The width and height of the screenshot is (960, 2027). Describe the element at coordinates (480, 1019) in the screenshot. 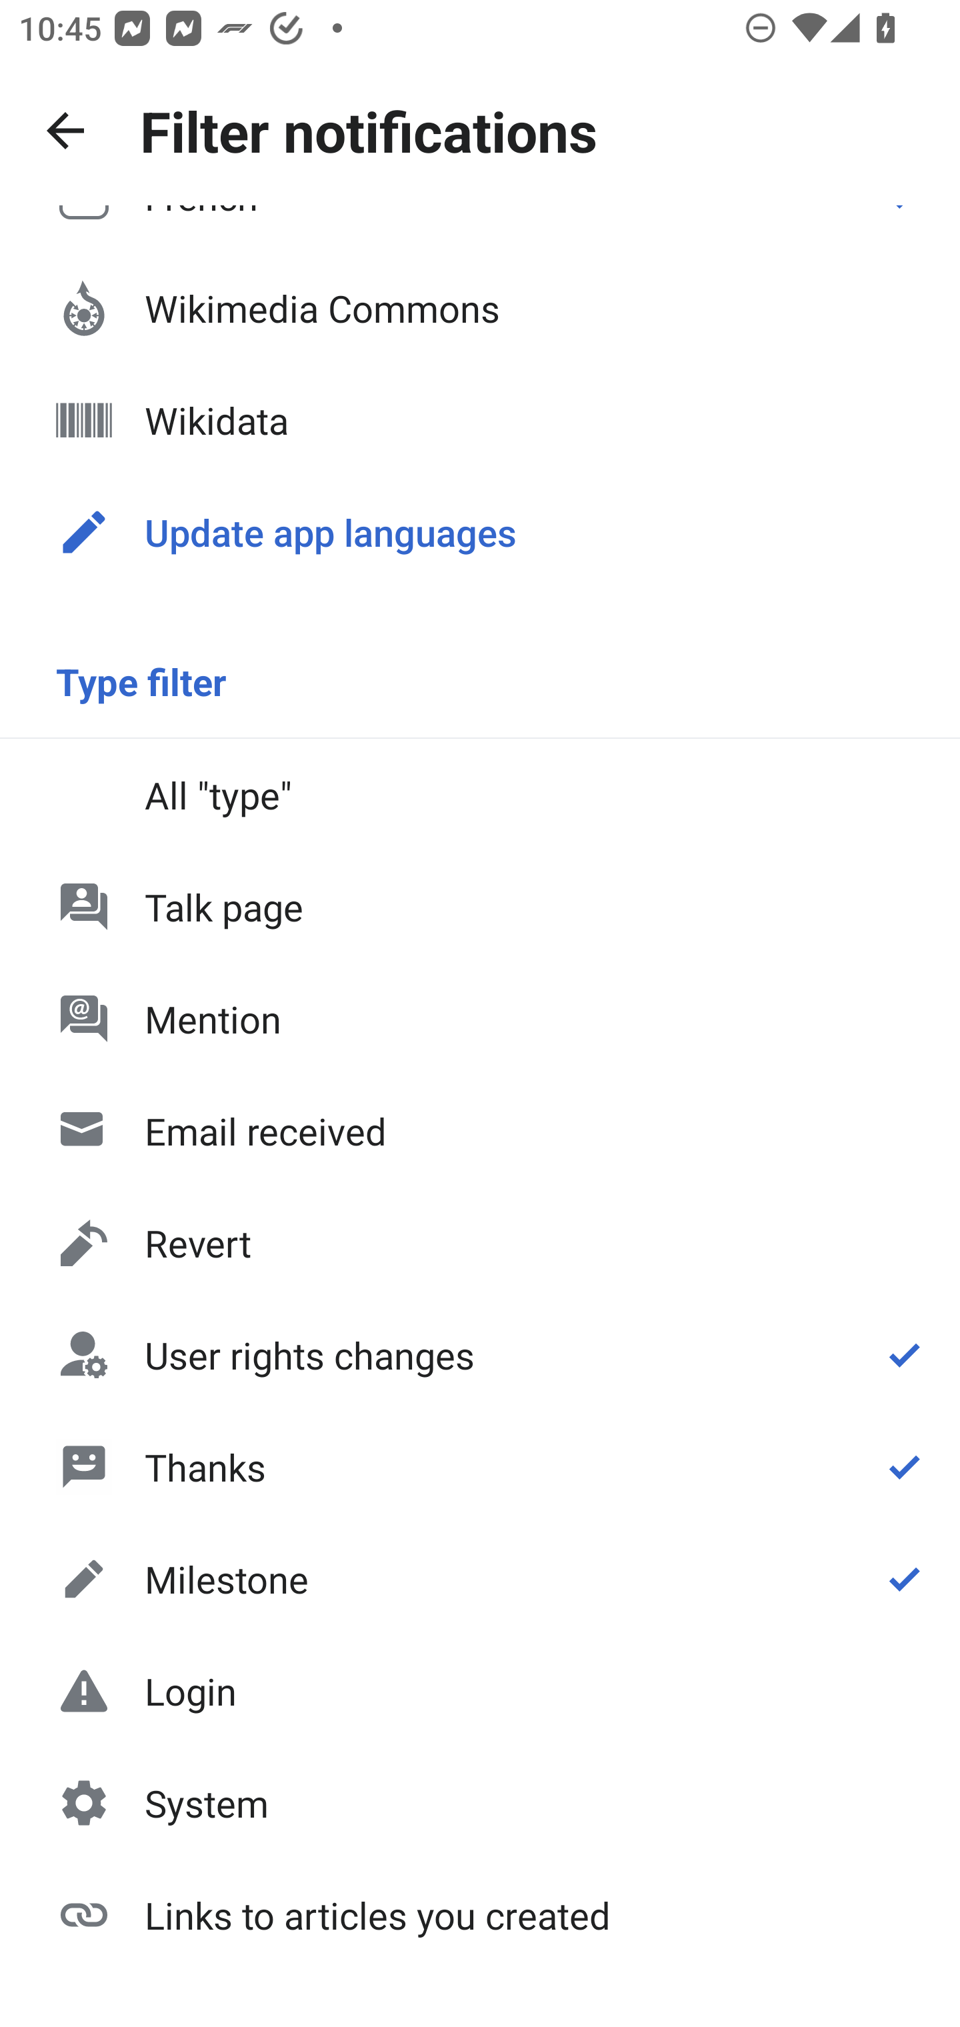

I see `Mention` at that location.